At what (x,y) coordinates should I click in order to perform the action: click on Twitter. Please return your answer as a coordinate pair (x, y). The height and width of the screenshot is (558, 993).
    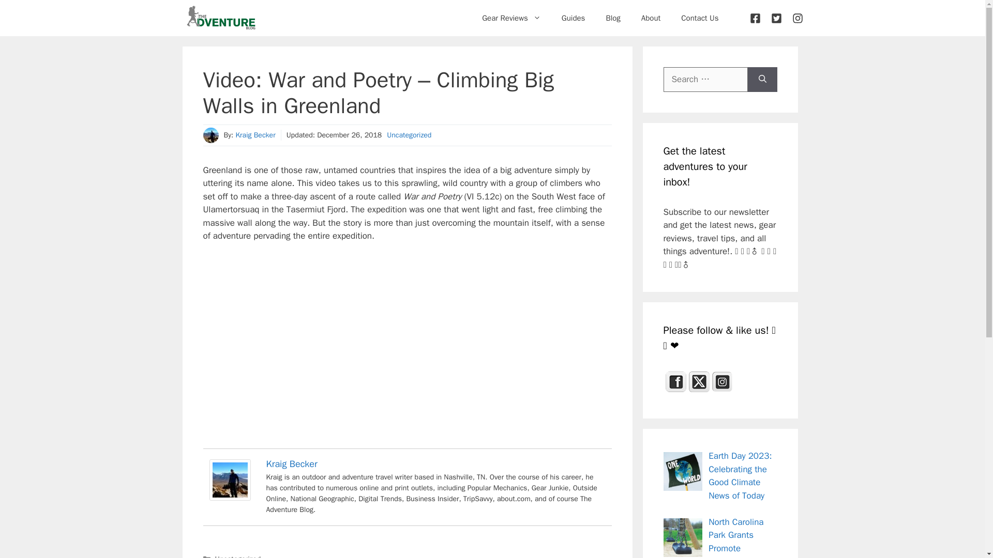
    Looking at the image, I should click on (699, 382).